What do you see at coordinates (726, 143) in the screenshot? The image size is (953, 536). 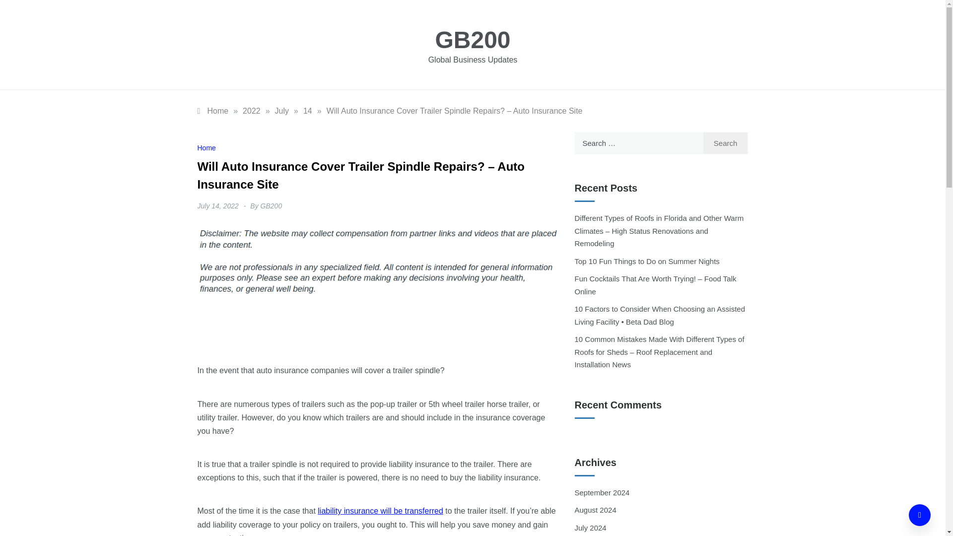 I see `Search` at bounding box center [726, 143].